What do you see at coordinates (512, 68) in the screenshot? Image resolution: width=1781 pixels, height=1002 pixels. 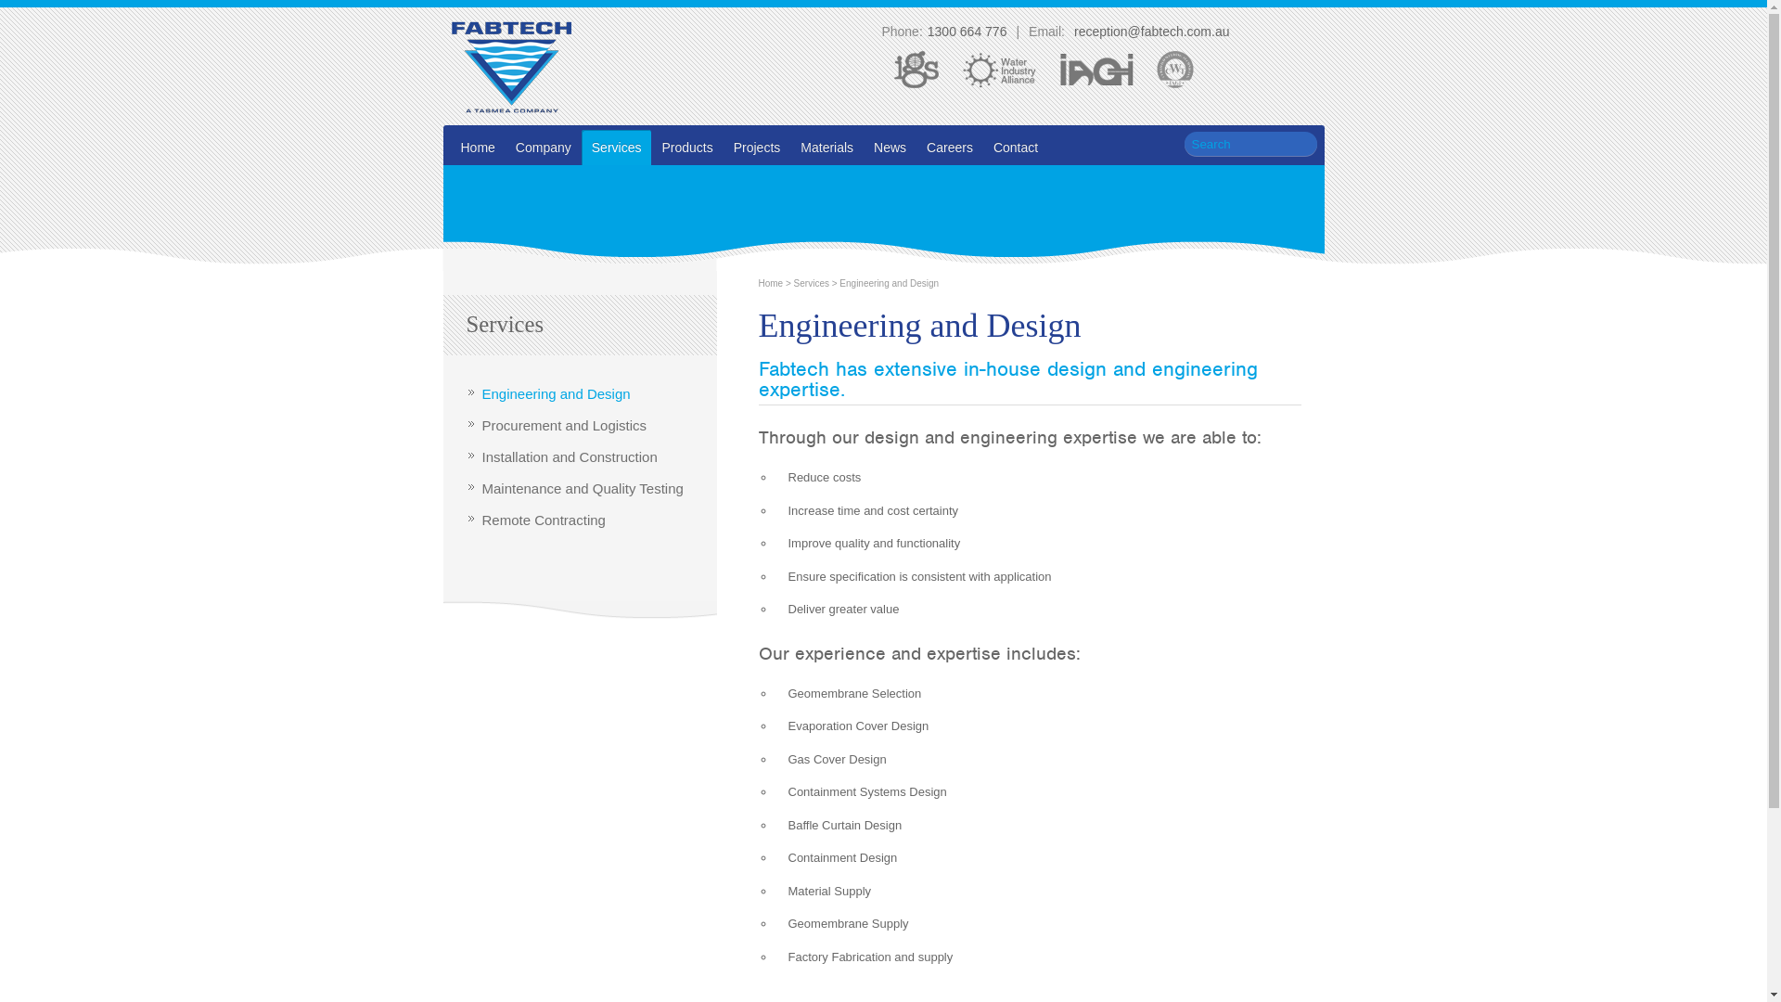 I see `Geomembrane Liners` at bounding box center [512, 68].